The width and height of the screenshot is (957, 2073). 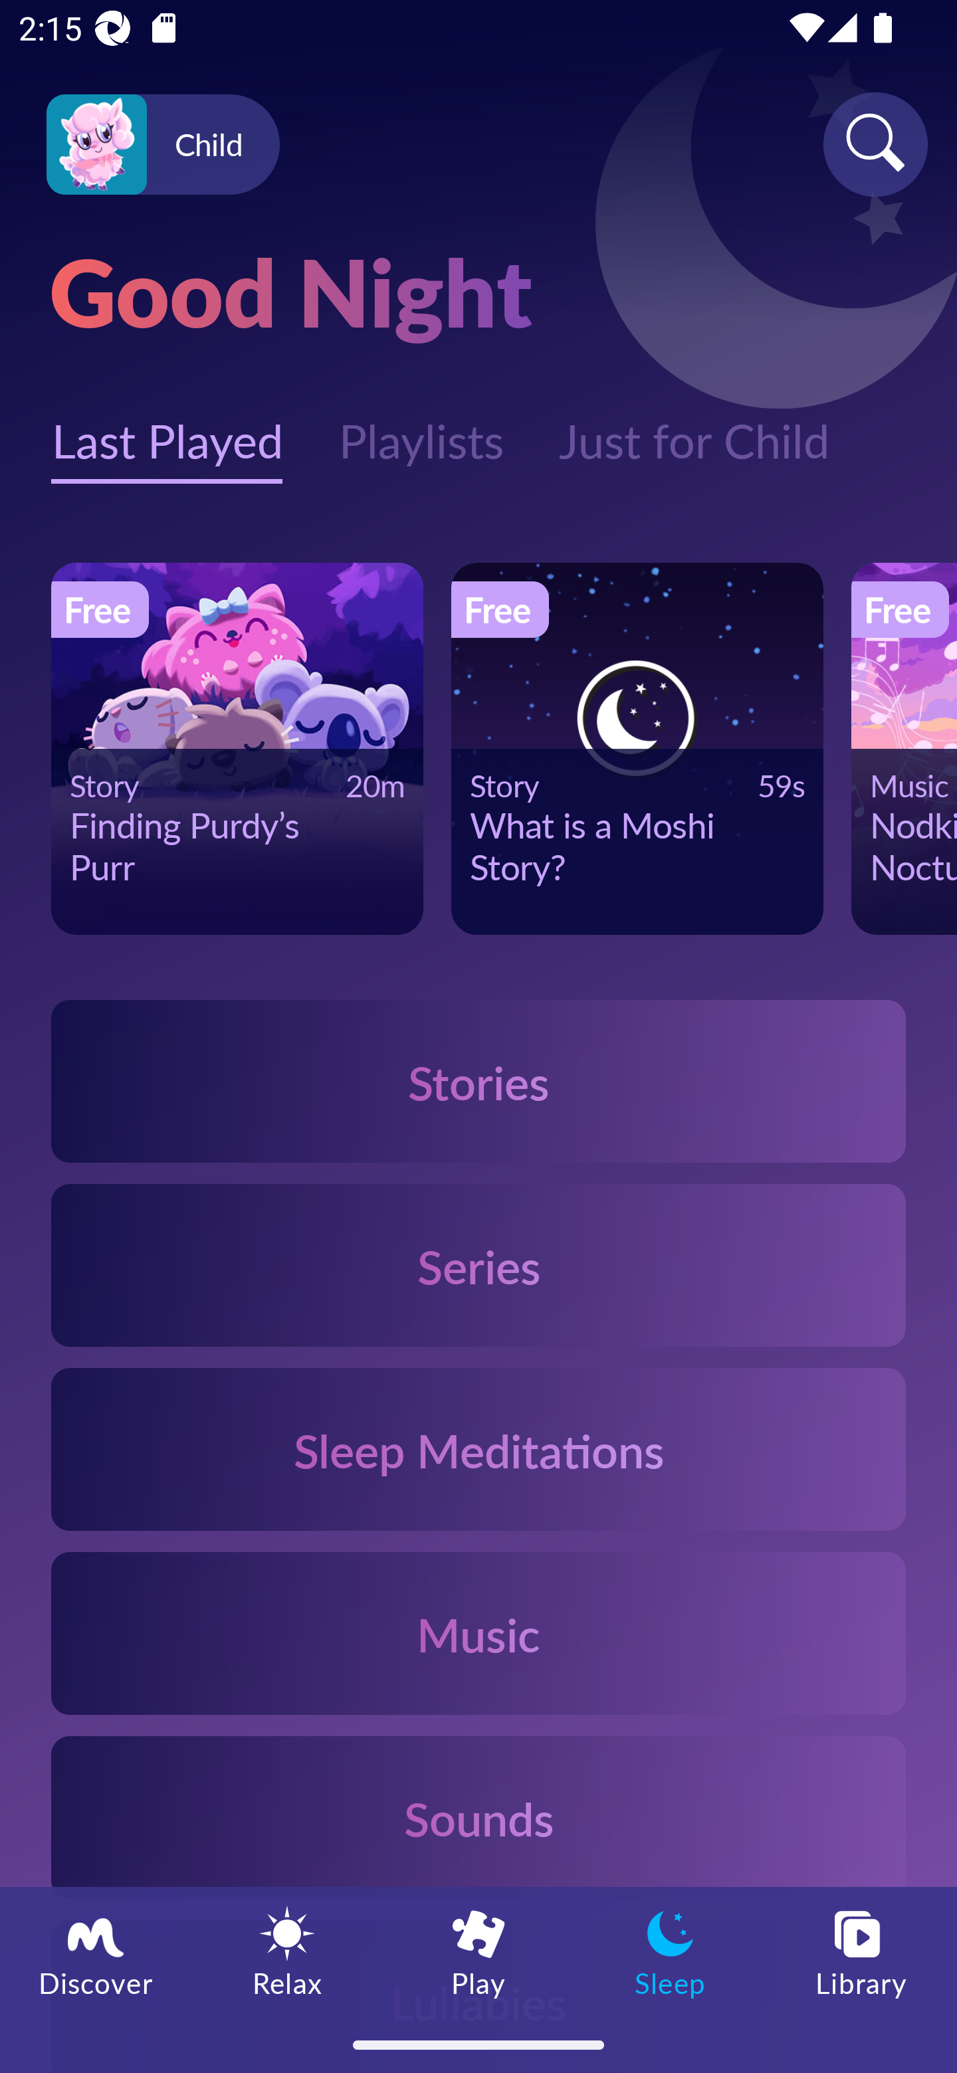 What do you see at coordinates (478, 1265) in the screenshot?
I see `Series` at bounding box center [478, 1265].